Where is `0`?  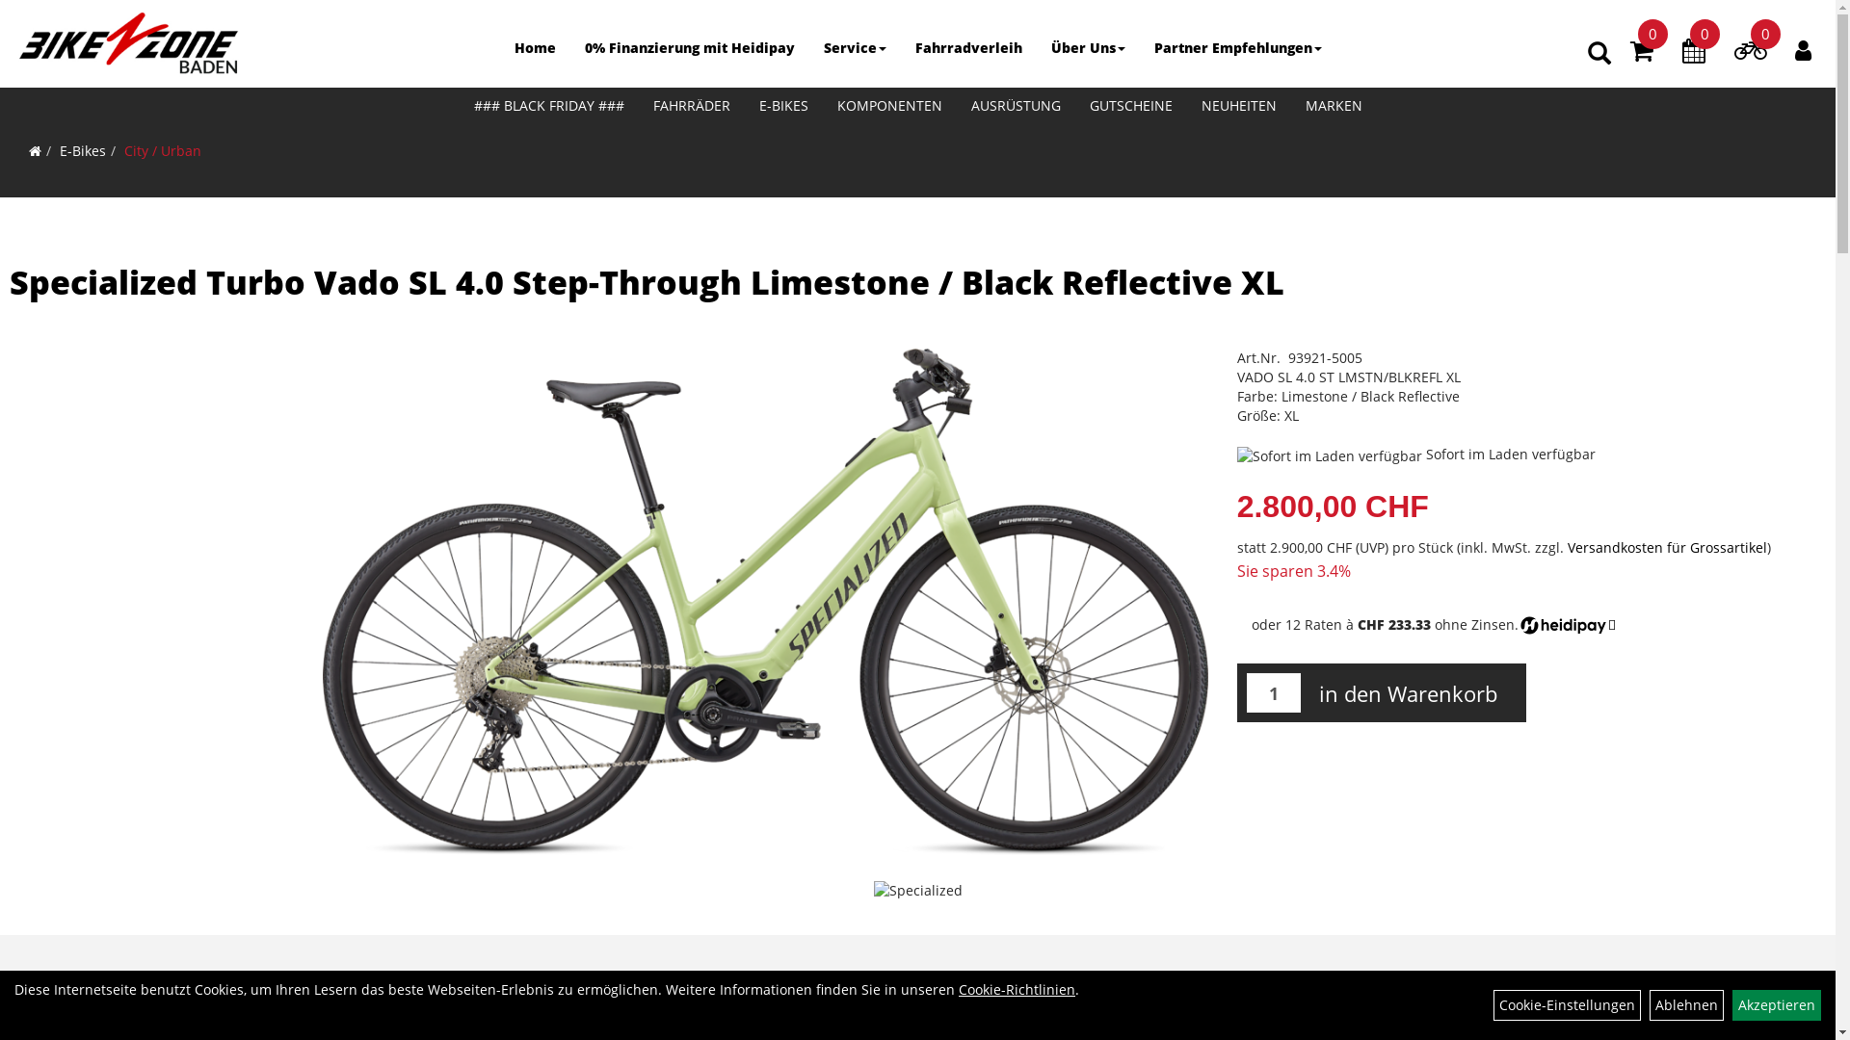 0 is located at coordinates (1694, 54).